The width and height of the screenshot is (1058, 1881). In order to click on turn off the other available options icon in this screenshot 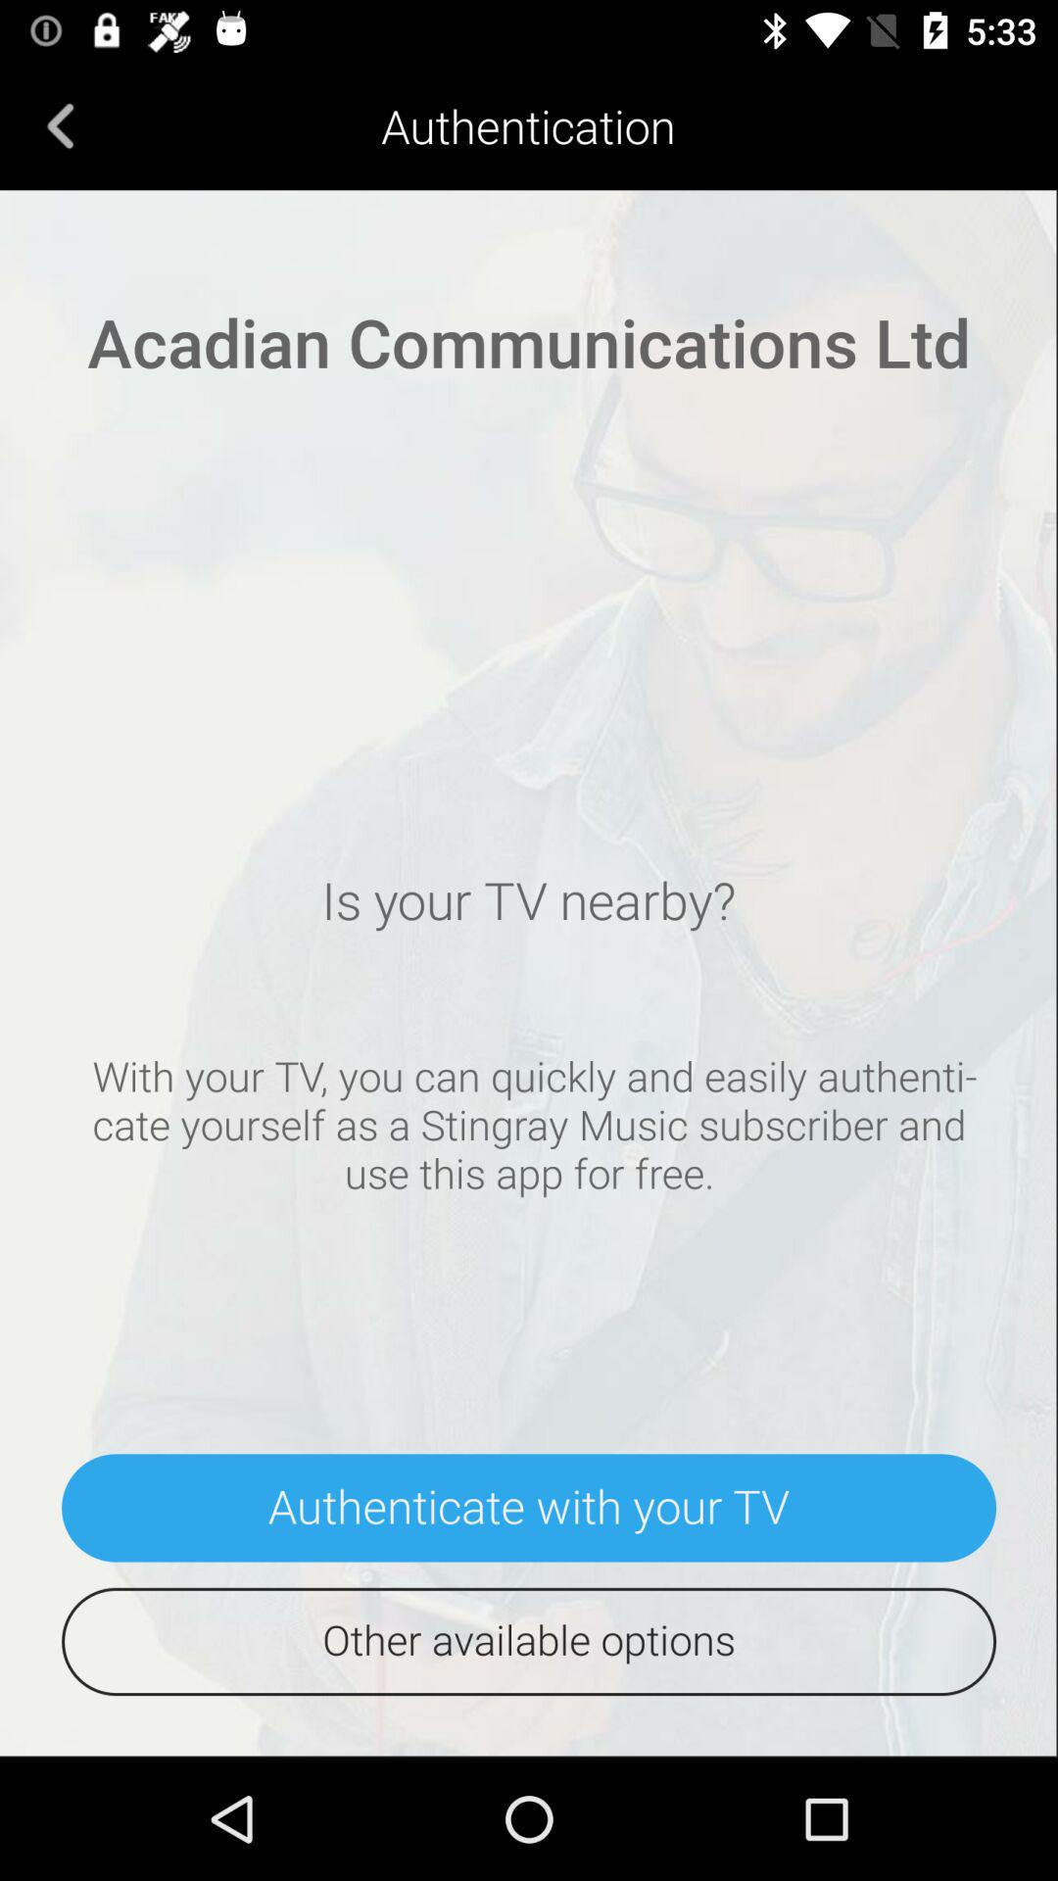, I will do `click(529, 1642)`.